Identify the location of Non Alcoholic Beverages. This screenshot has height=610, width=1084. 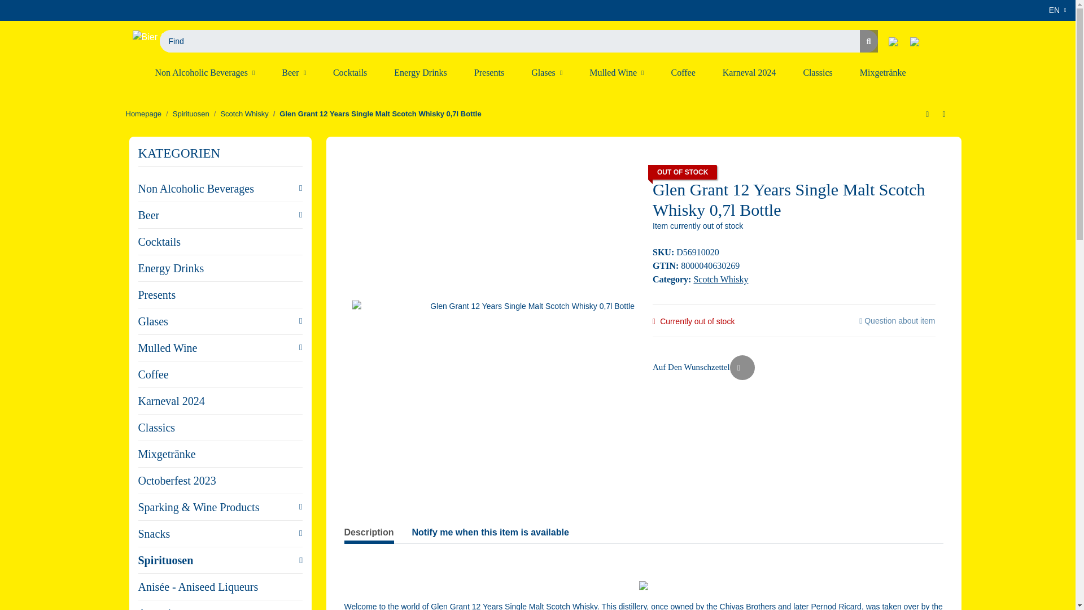
(204, 72).